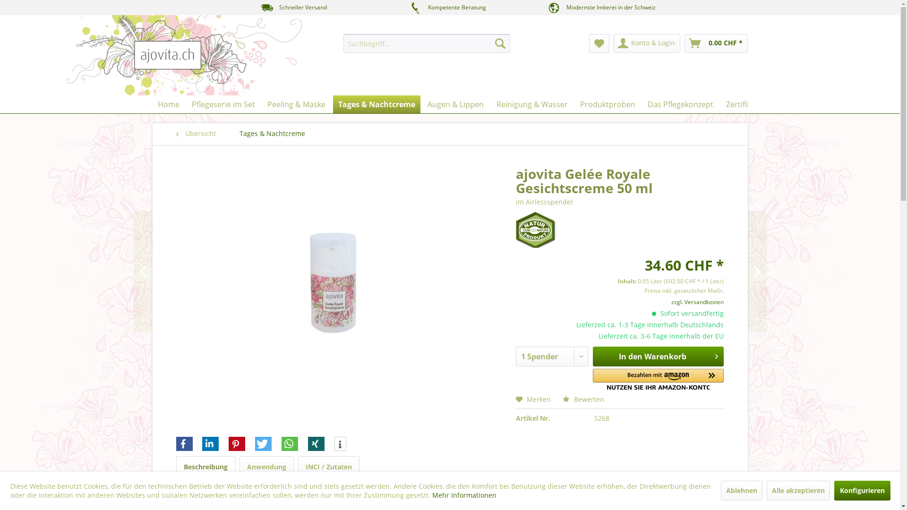 The height and width of the screenshot is (510, 907). What do you see at coordinates (377, 104) in the screenshot?
I see `Tages & Nachtcreme` at bounding box center [377, 104].